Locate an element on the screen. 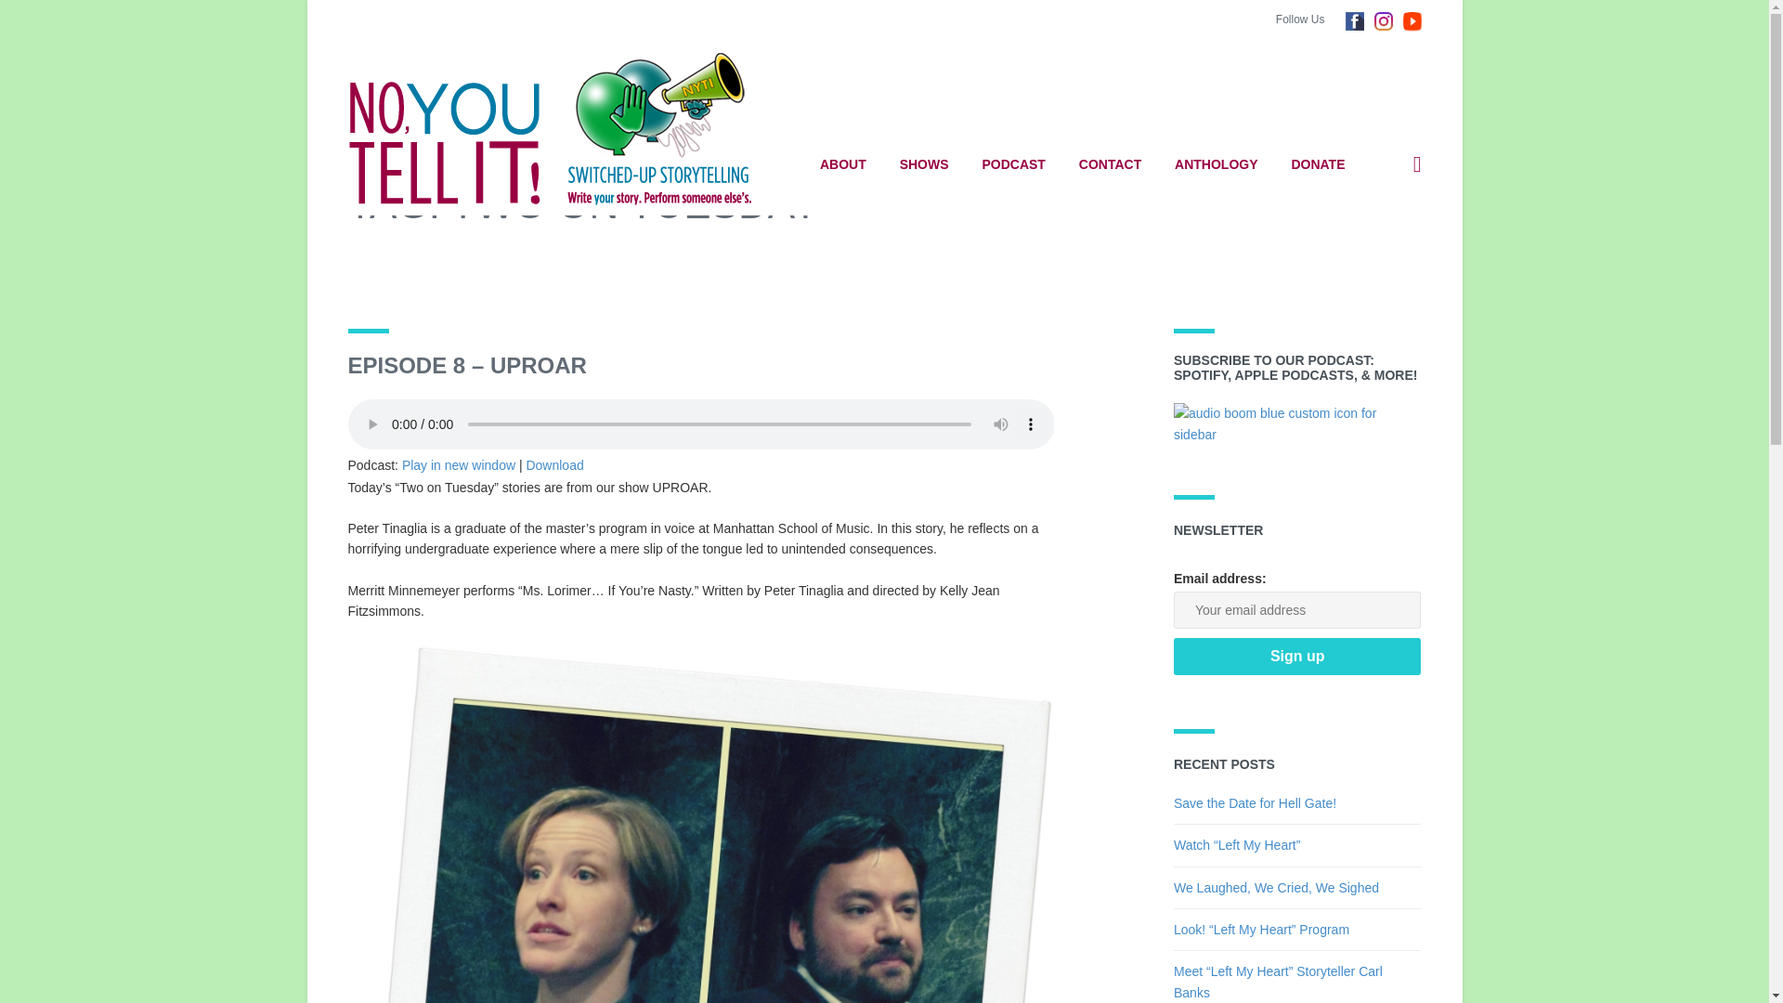 The image size is (1783, 1003). CONTACT is located at coordinates (1110, 164).